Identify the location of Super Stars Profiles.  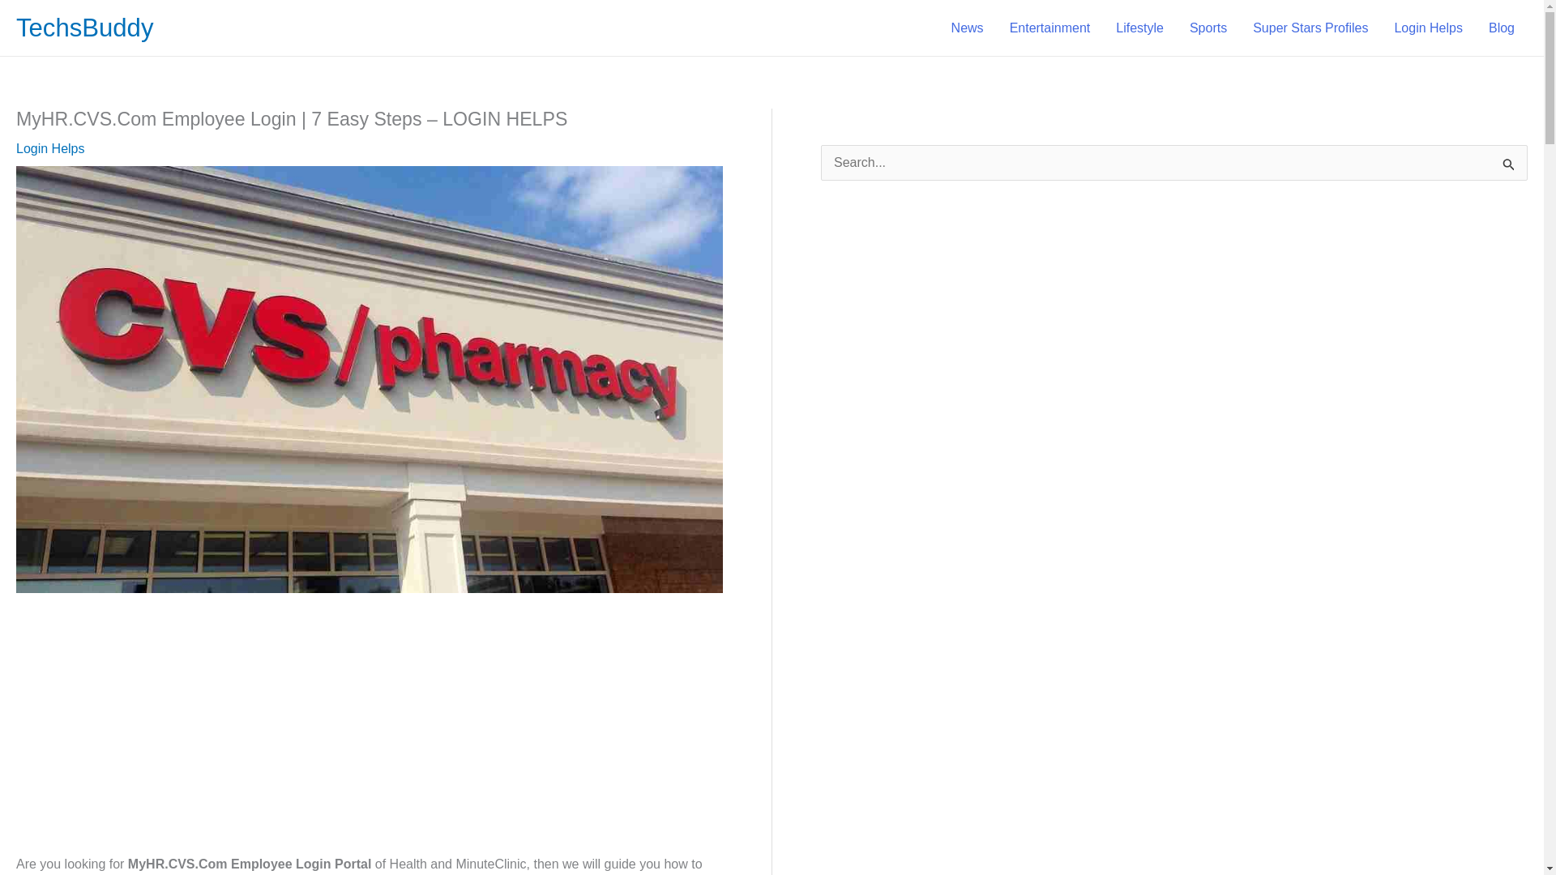
(1310, 28).